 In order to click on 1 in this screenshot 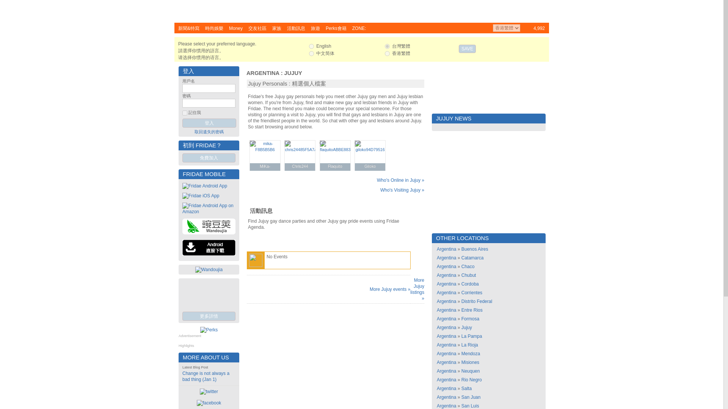, I will do `click(185, 113)`.